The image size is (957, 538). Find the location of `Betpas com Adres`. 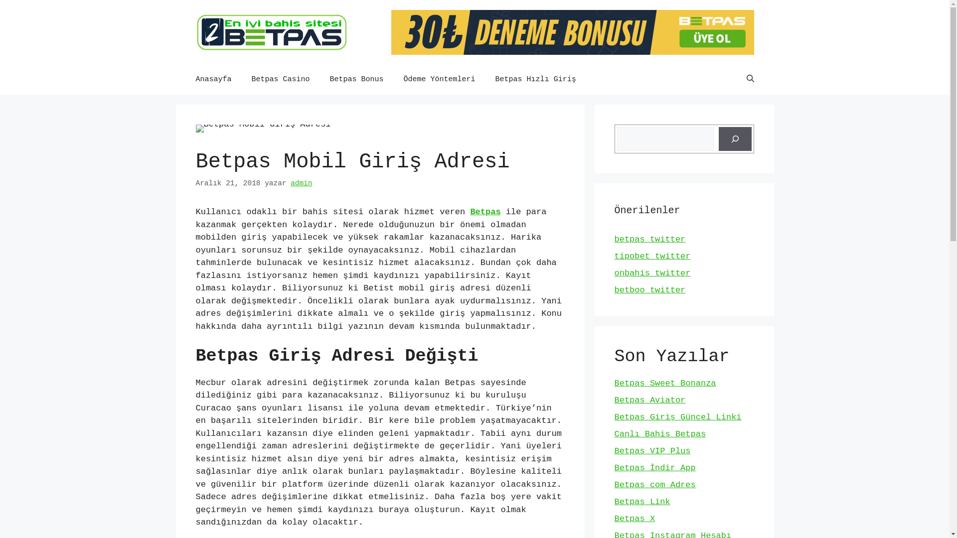

Betpas com Adres is located at coordinates (655, 485).